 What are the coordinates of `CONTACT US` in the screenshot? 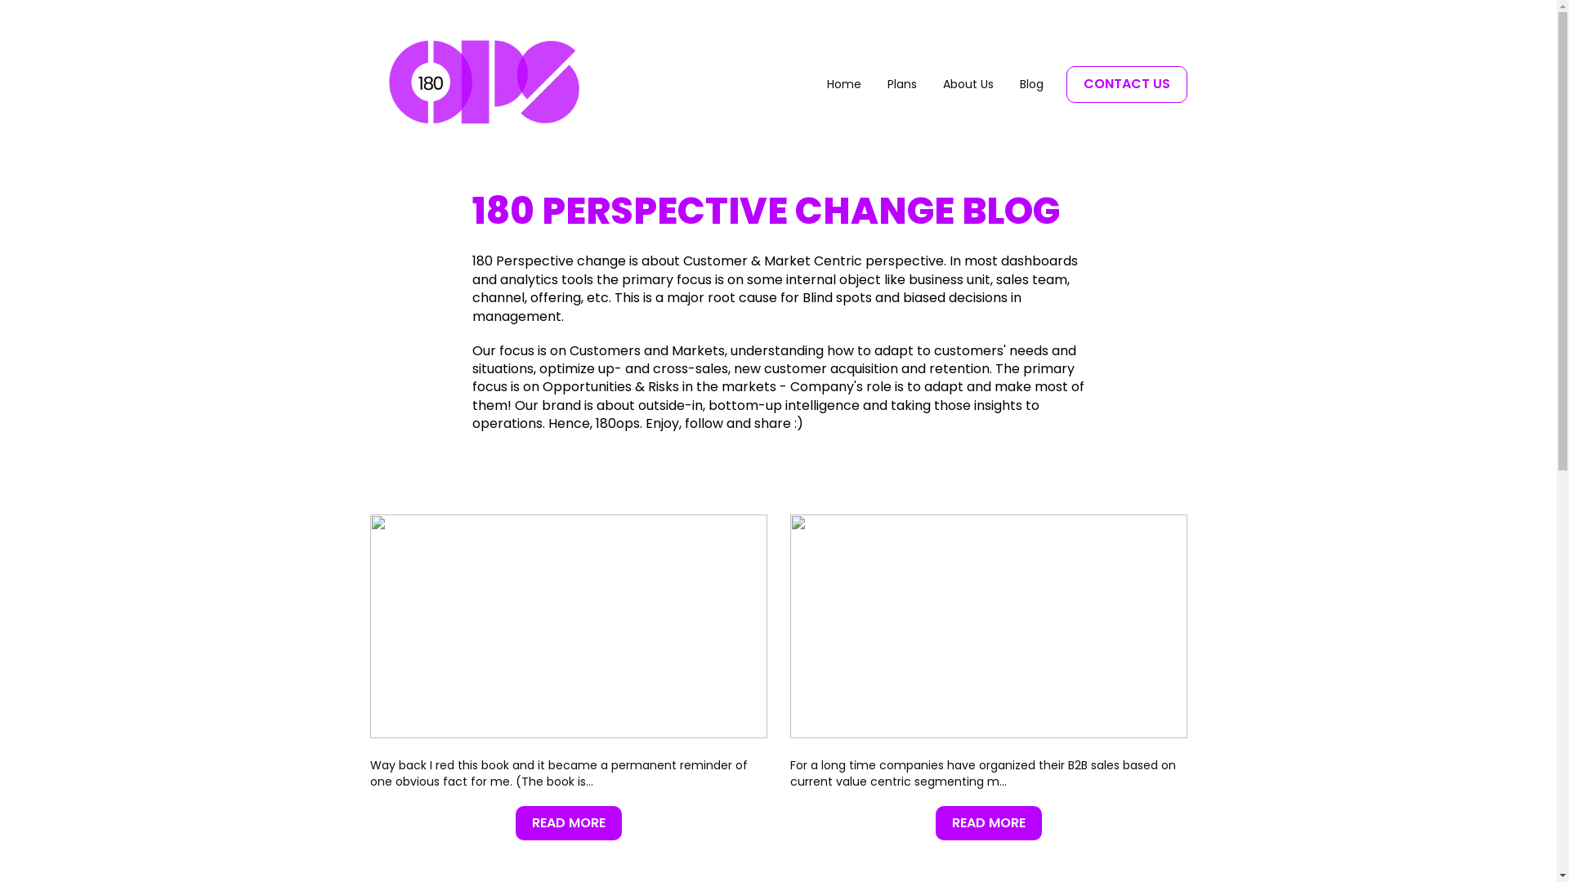 It's located at (1126, 84).